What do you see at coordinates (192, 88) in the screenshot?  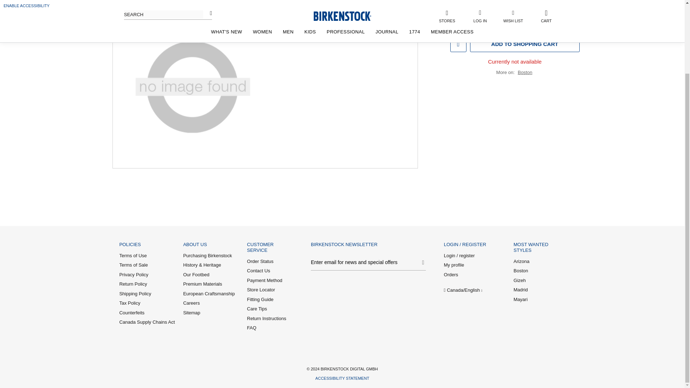 I see `no image` at bounding box center [192, 88].